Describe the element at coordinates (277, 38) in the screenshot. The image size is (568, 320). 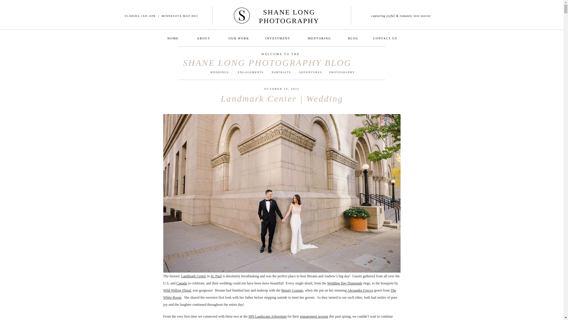
I see `INVESTMENT` at that location.